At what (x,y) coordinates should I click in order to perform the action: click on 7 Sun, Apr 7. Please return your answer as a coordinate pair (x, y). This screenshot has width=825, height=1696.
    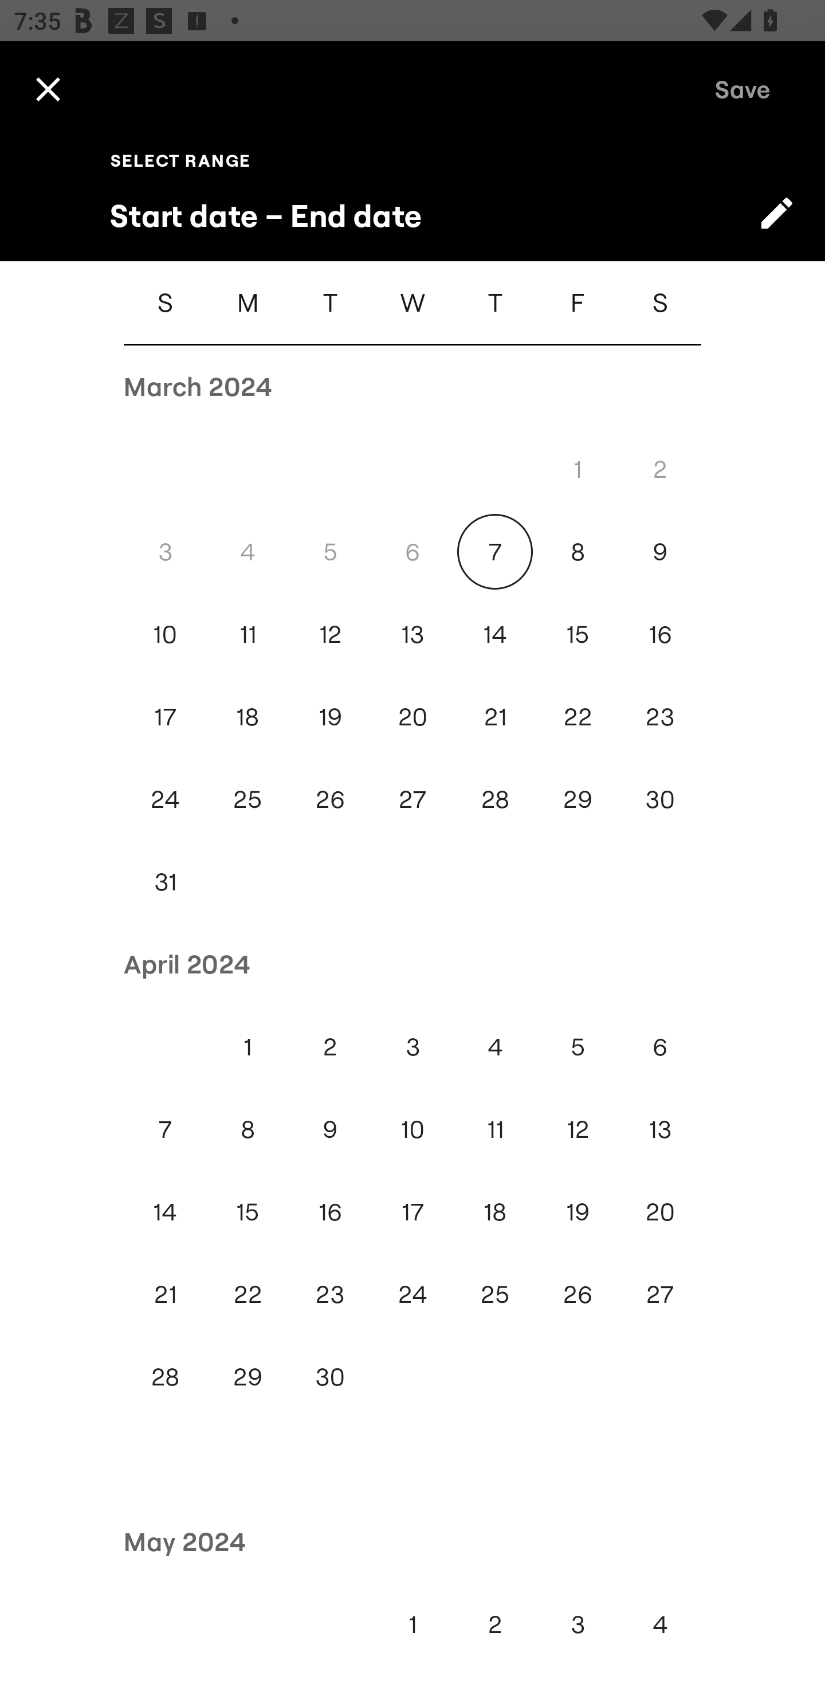
    Looking at the image, I should click on (165, 1129).